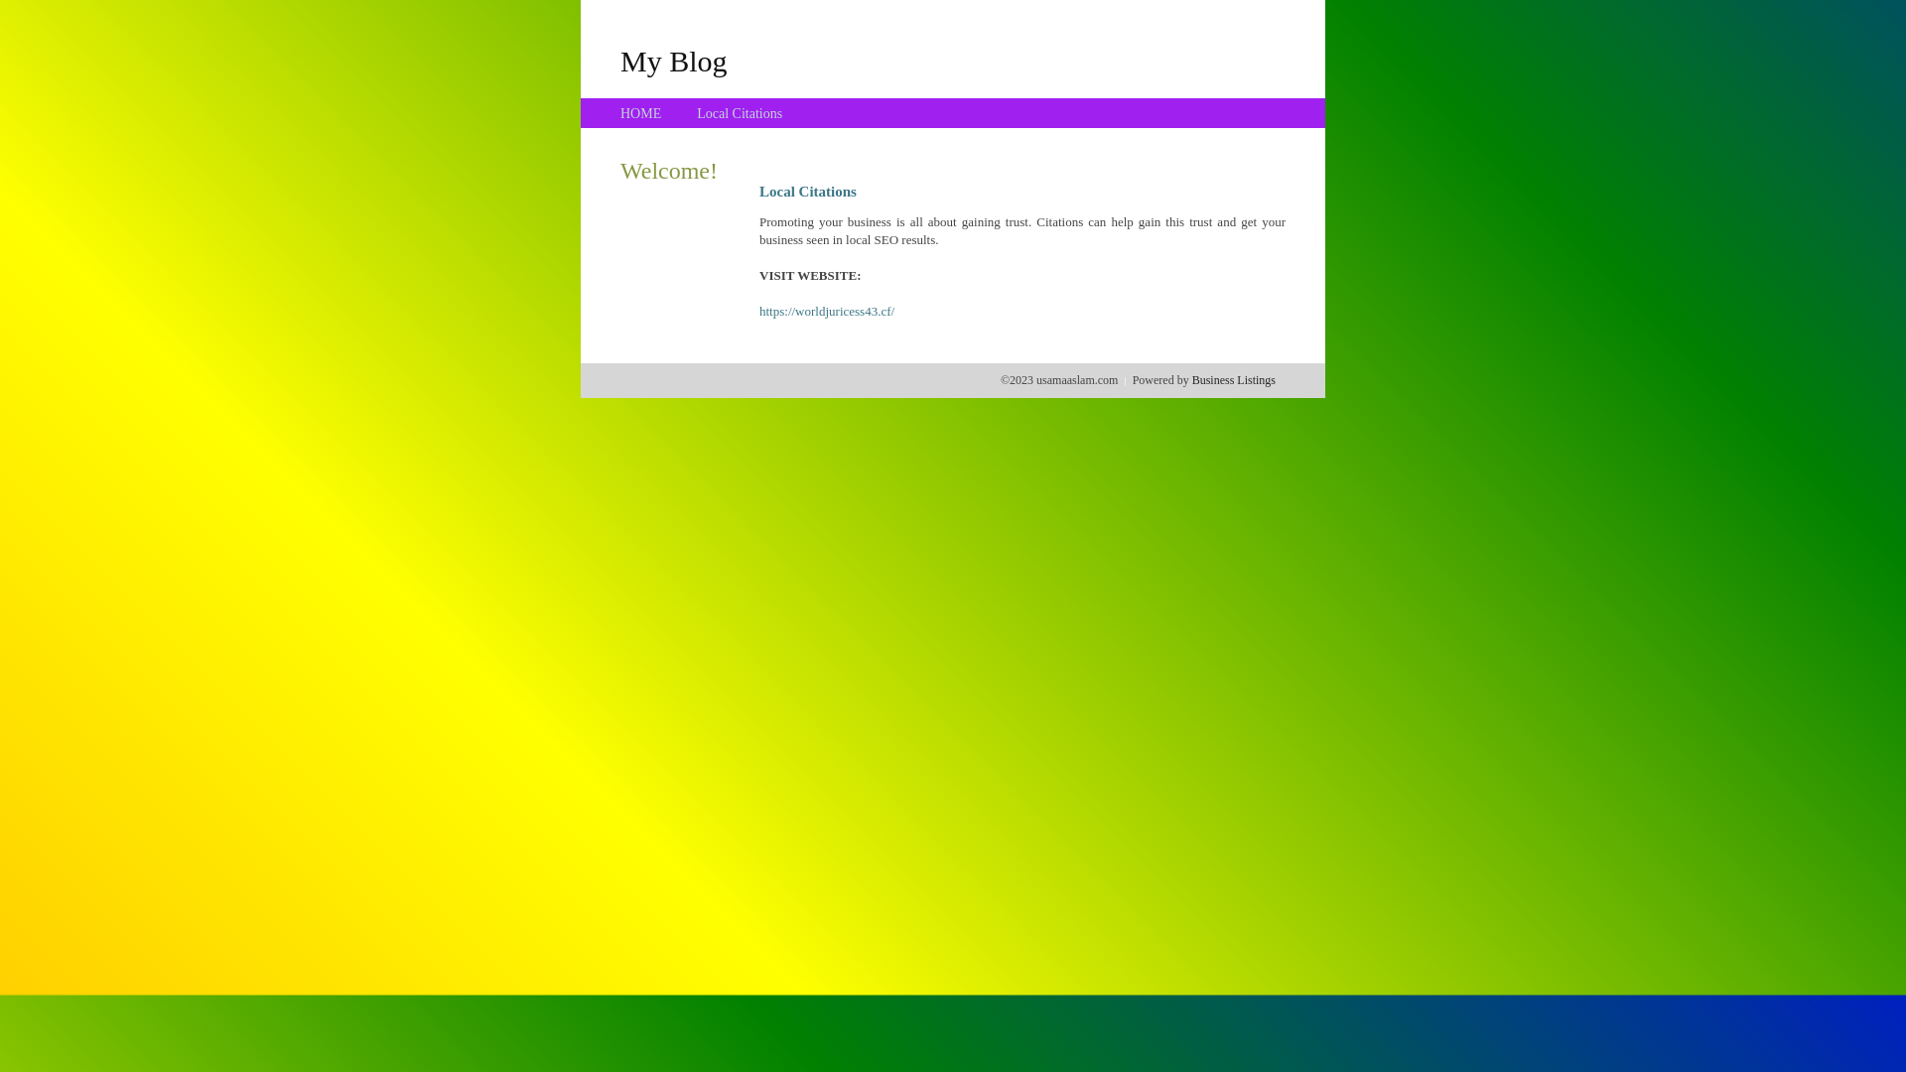  I want to click on Business Listings, so click(1234, 380).